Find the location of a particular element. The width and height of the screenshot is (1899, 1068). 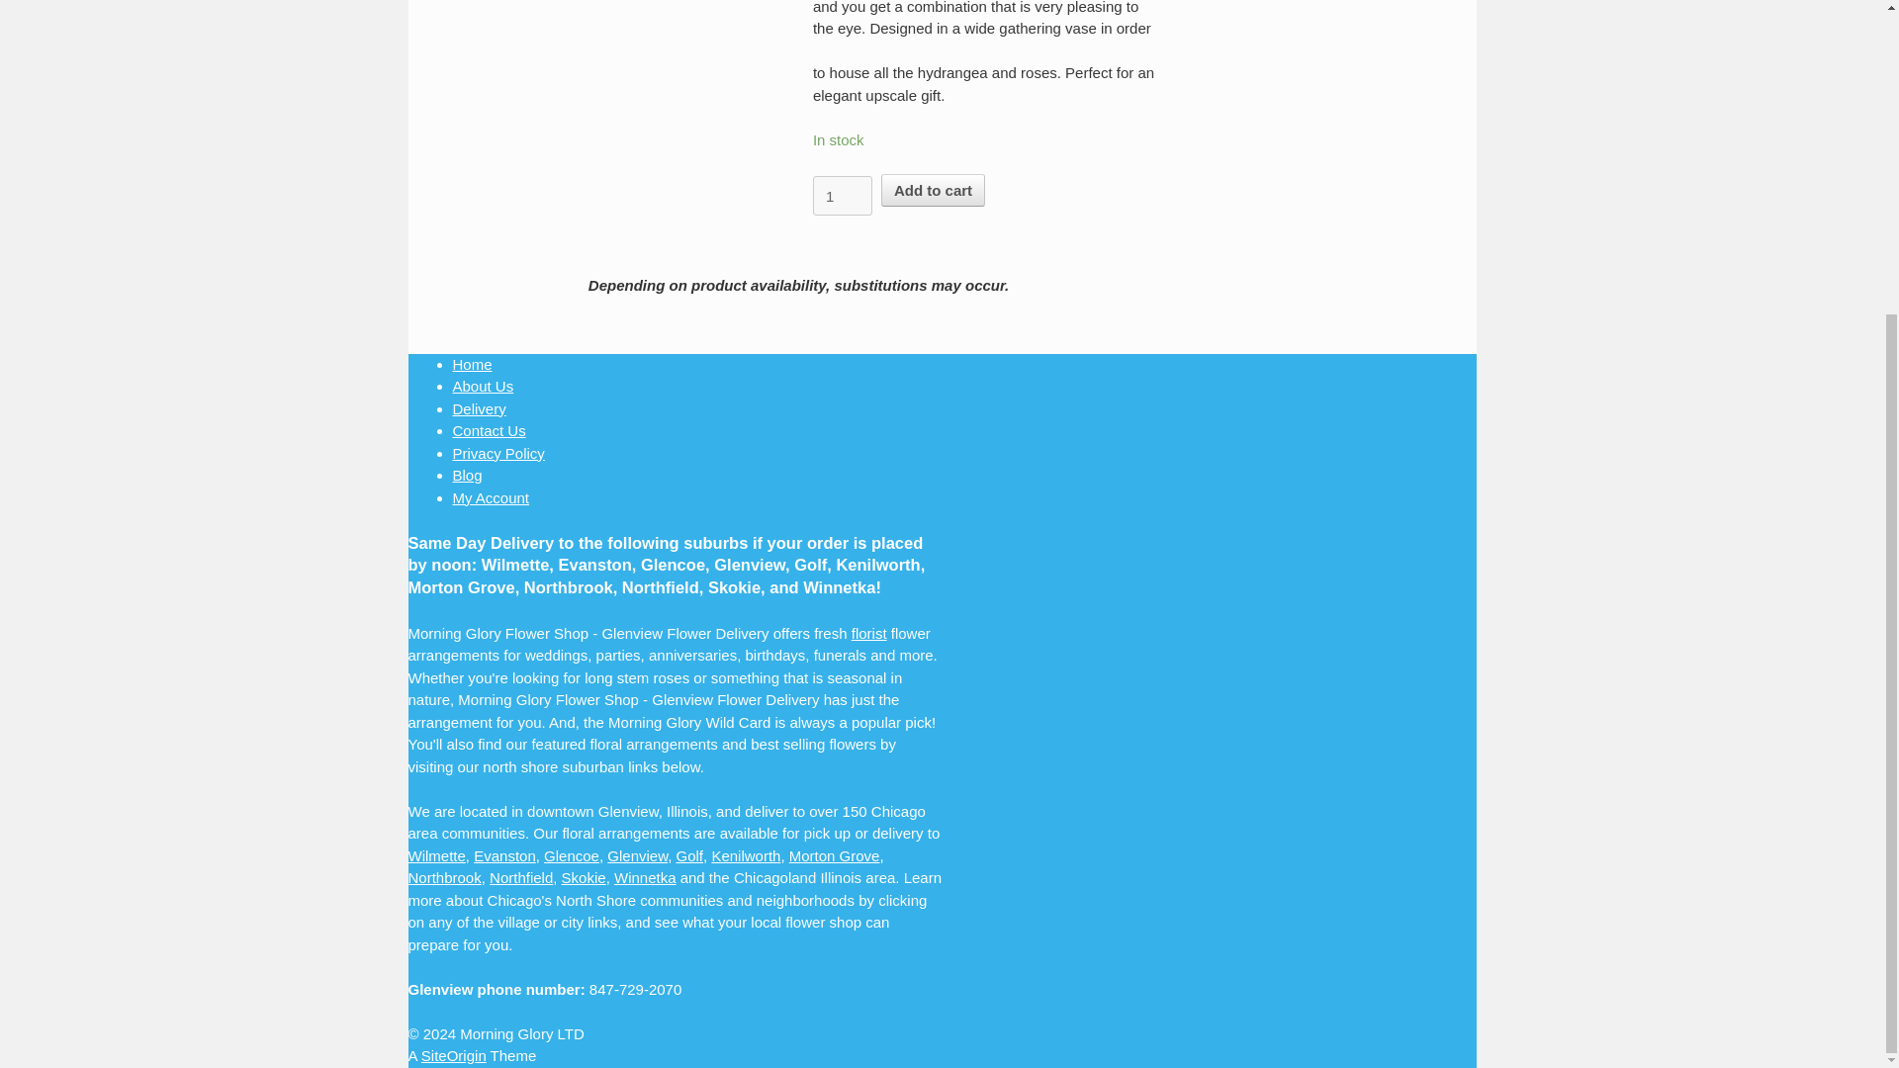

Skokie is located at coordinates (584, 878).